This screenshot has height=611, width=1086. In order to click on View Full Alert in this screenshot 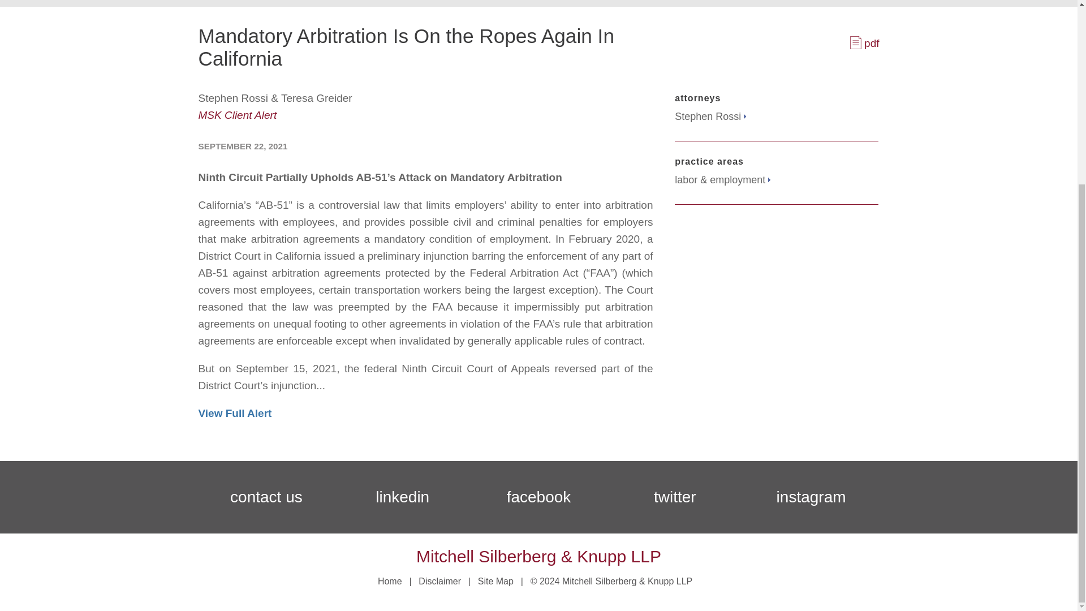, I will do `click(234, 413)`.